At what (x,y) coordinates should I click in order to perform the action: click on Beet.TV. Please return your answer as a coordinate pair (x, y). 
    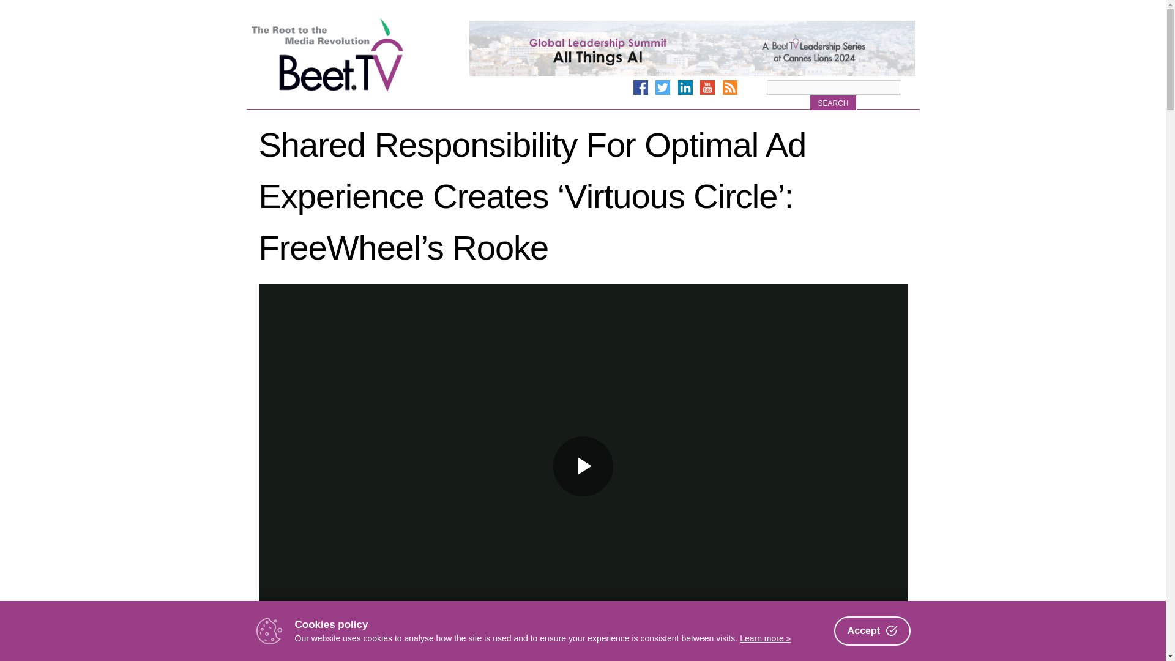
    Looking at the image, I should click on (358, 55).